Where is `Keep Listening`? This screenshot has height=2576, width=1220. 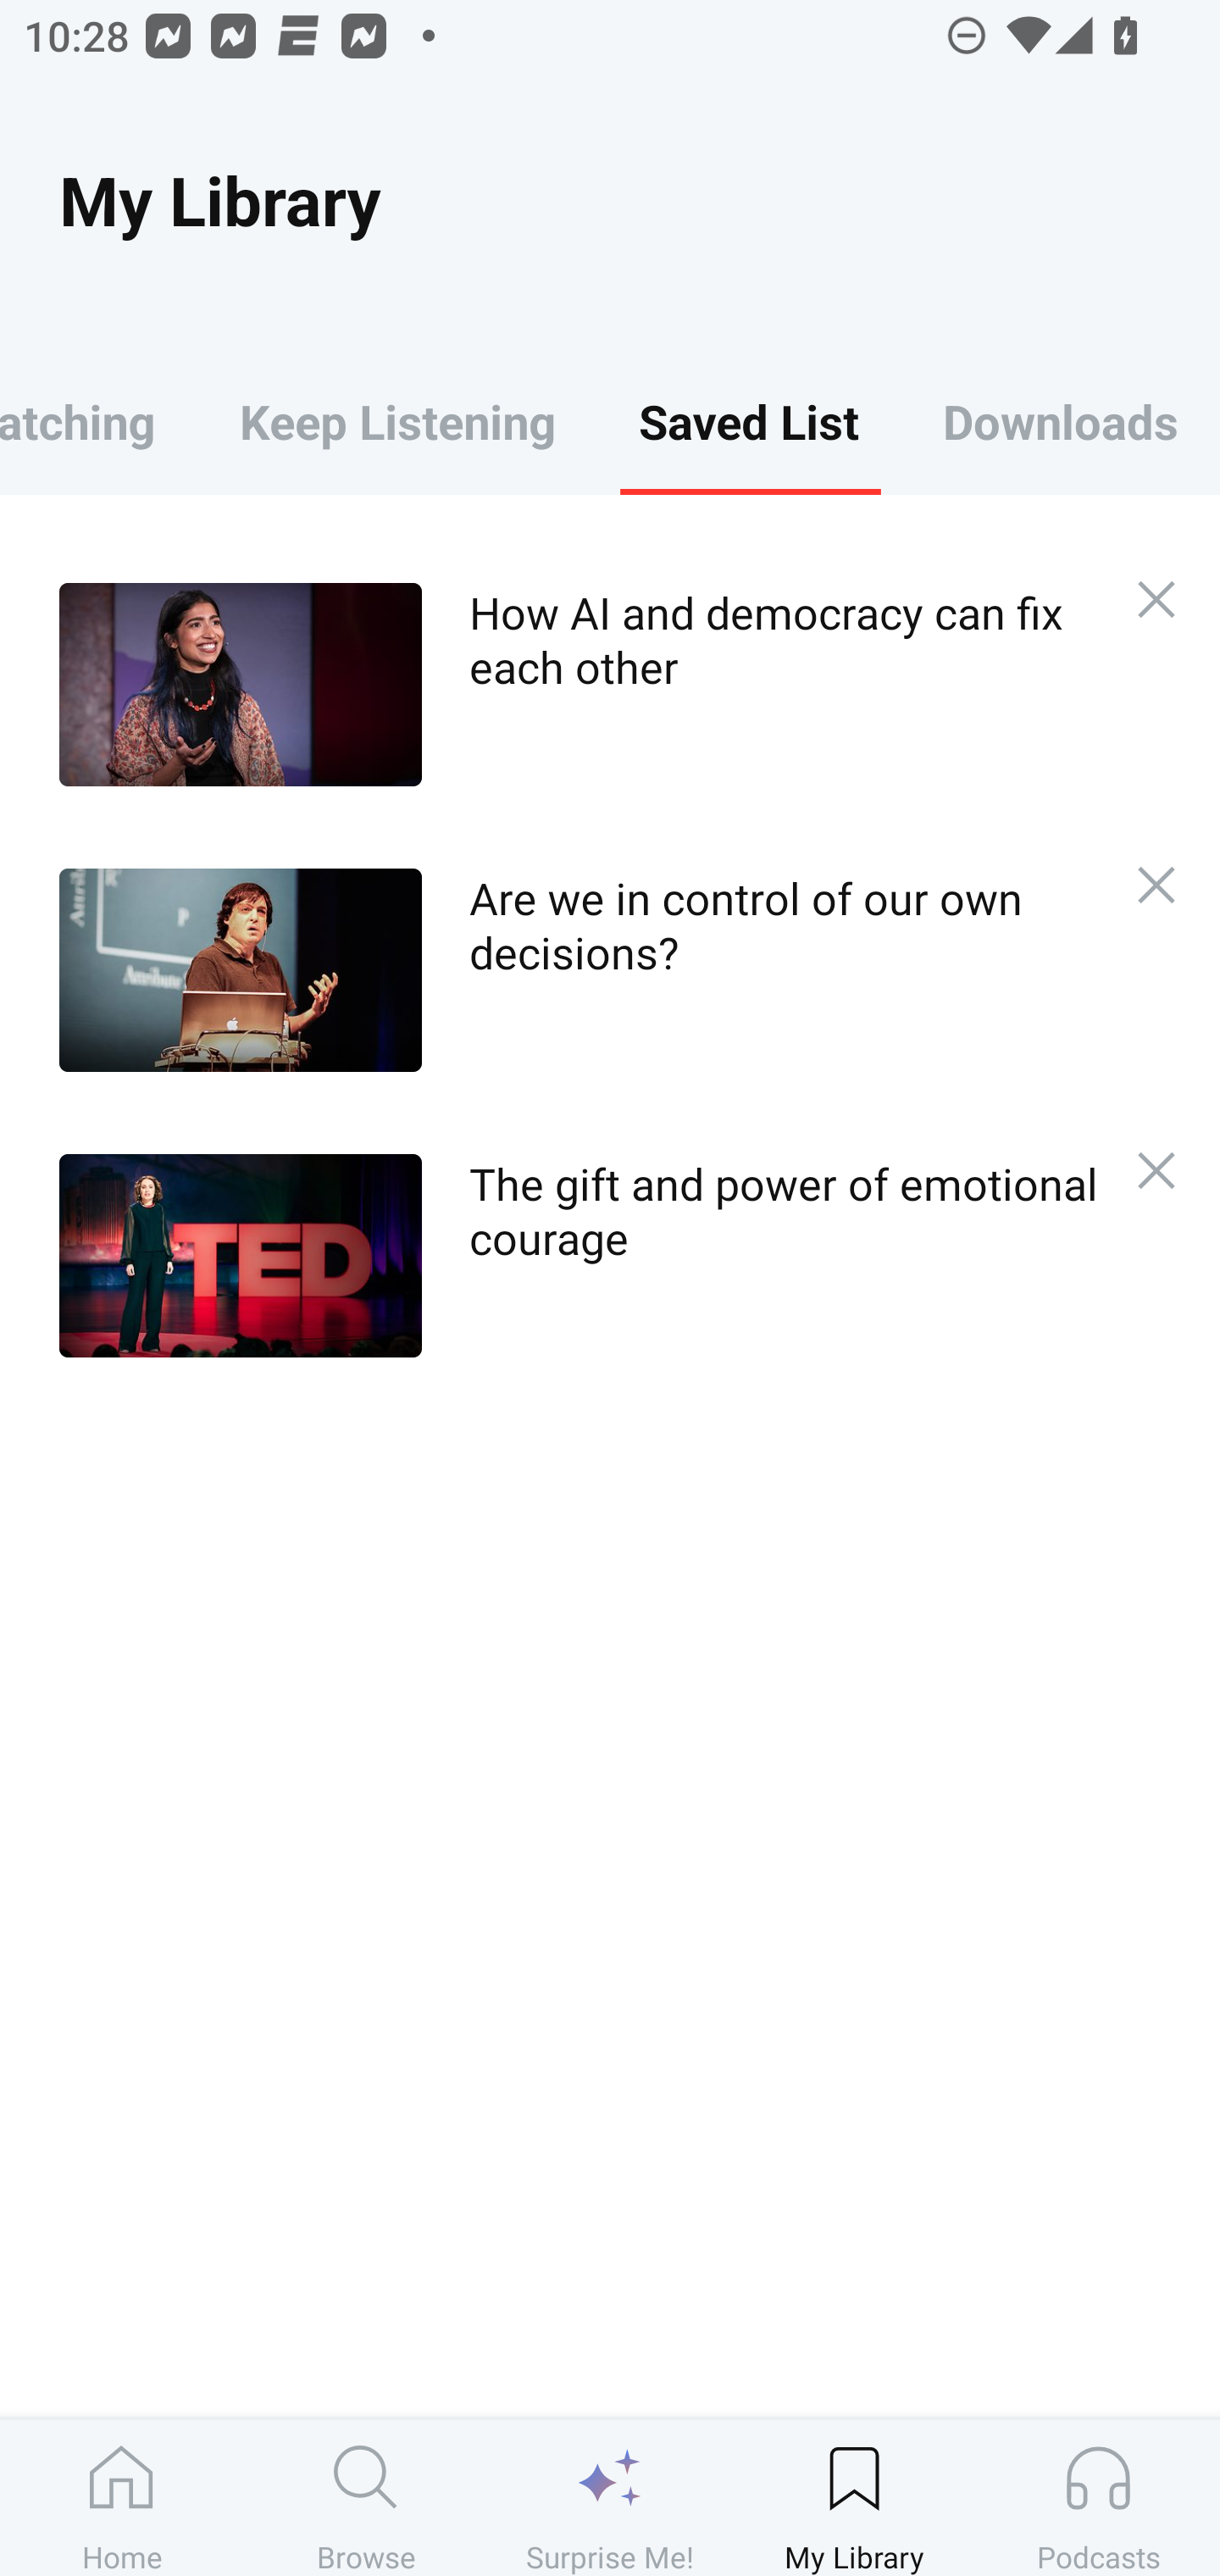 Keep Listening is located at coordinates (397, 420).